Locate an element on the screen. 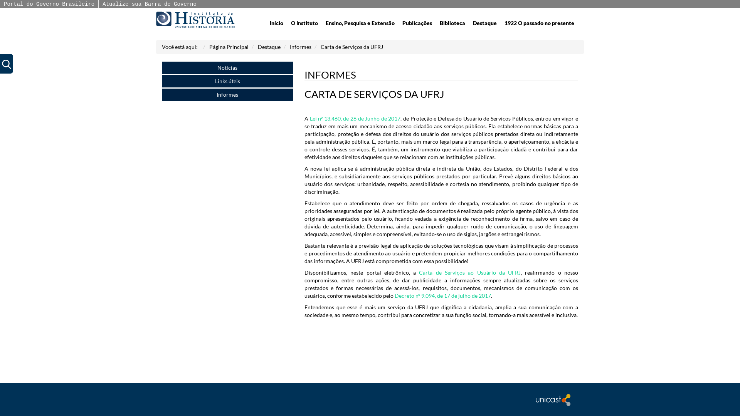 This screenshot has height=416, width=740. Destaque is located at coordinates (485, 23).